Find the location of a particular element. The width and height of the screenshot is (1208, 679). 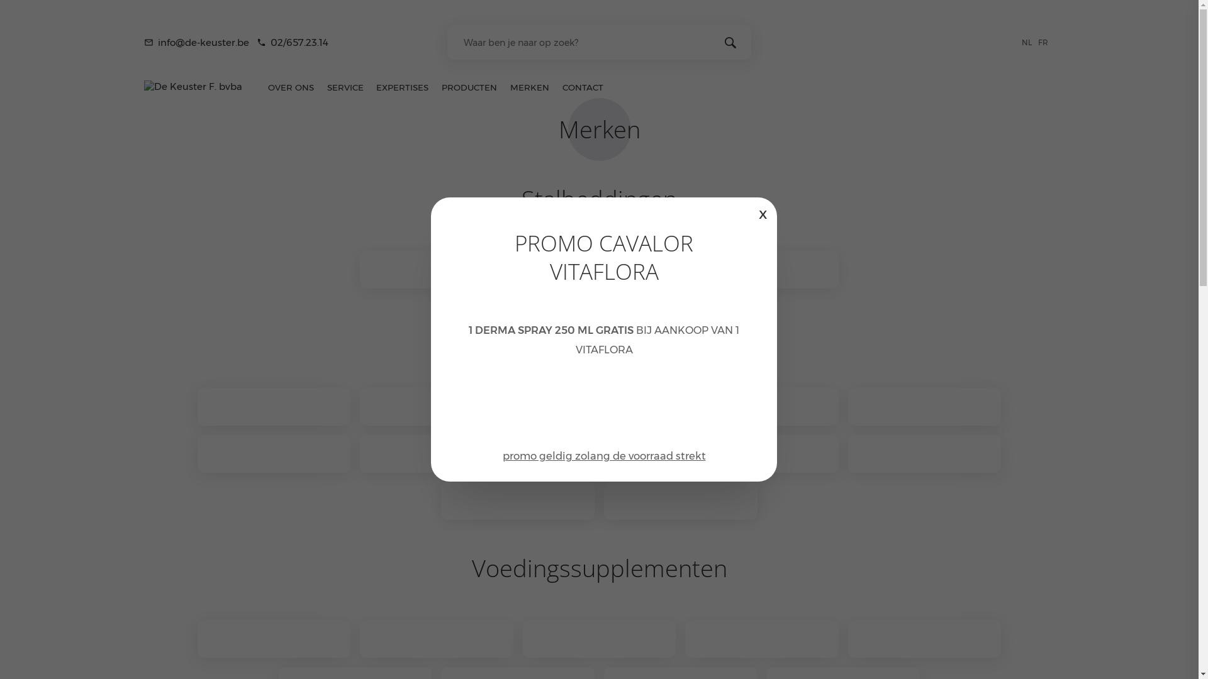

LICK IT is located at coordinates (437, 639).